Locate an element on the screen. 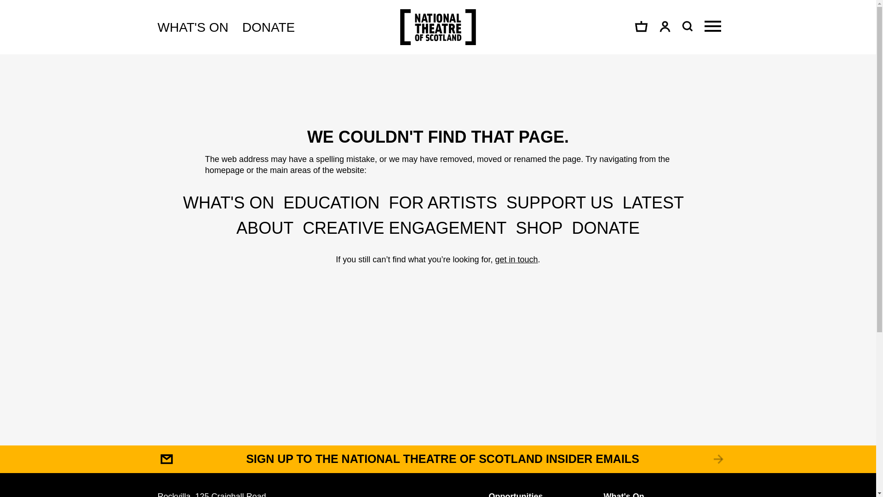 Image resolution: width=883 pixels, height=497 pixels. SUPPORT US is located at coordinates (560, 202).